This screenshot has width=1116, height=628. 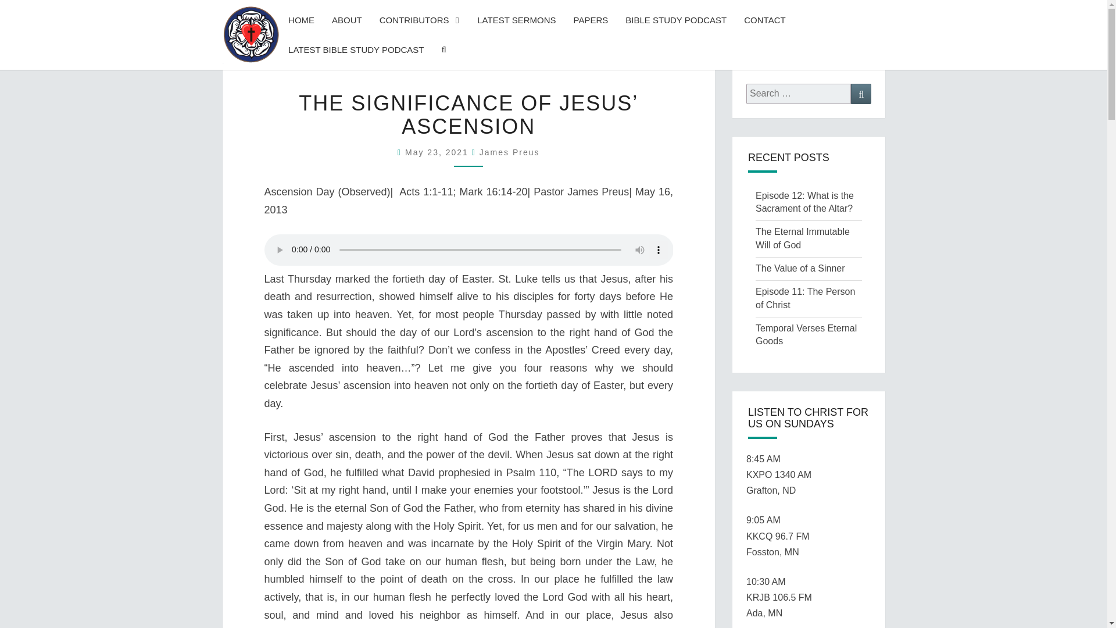 I want to click on Search for:, so click(x=799, y=94).